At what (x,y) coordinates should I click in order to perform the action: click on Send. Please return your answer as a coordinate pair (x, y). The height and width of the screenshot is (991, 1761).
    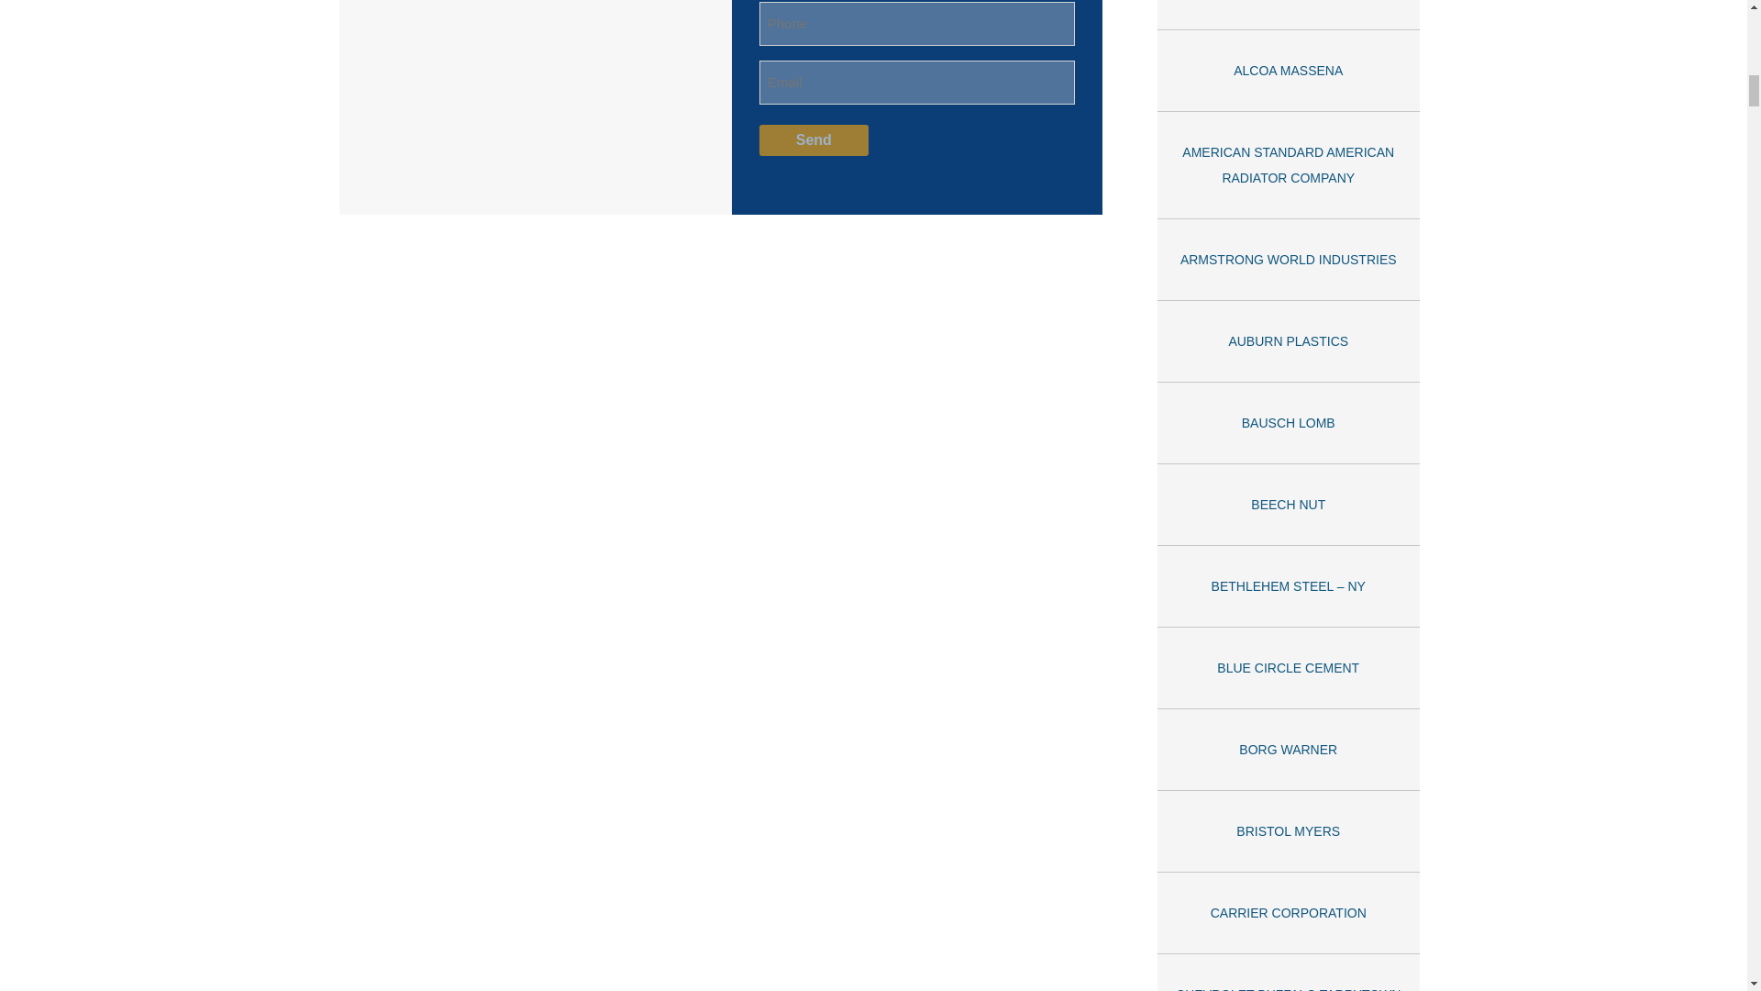
    Looking at the image, I should click on (813, 139).